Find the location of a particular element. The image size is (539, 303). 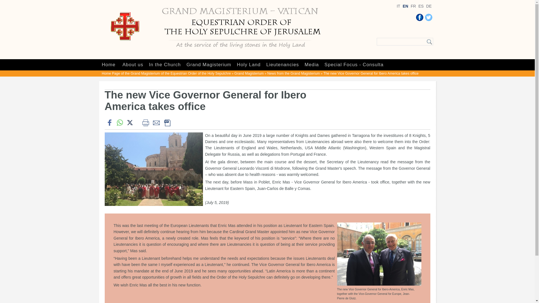

About us is located at coordinates (133, 65).